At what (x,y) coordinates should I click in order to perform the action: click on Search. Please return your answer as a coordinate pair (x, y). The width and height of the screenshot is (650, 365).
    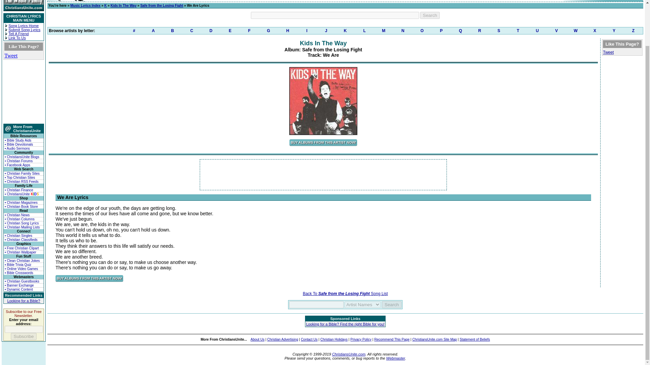
    Looking at the image, I should click on (430, 15).